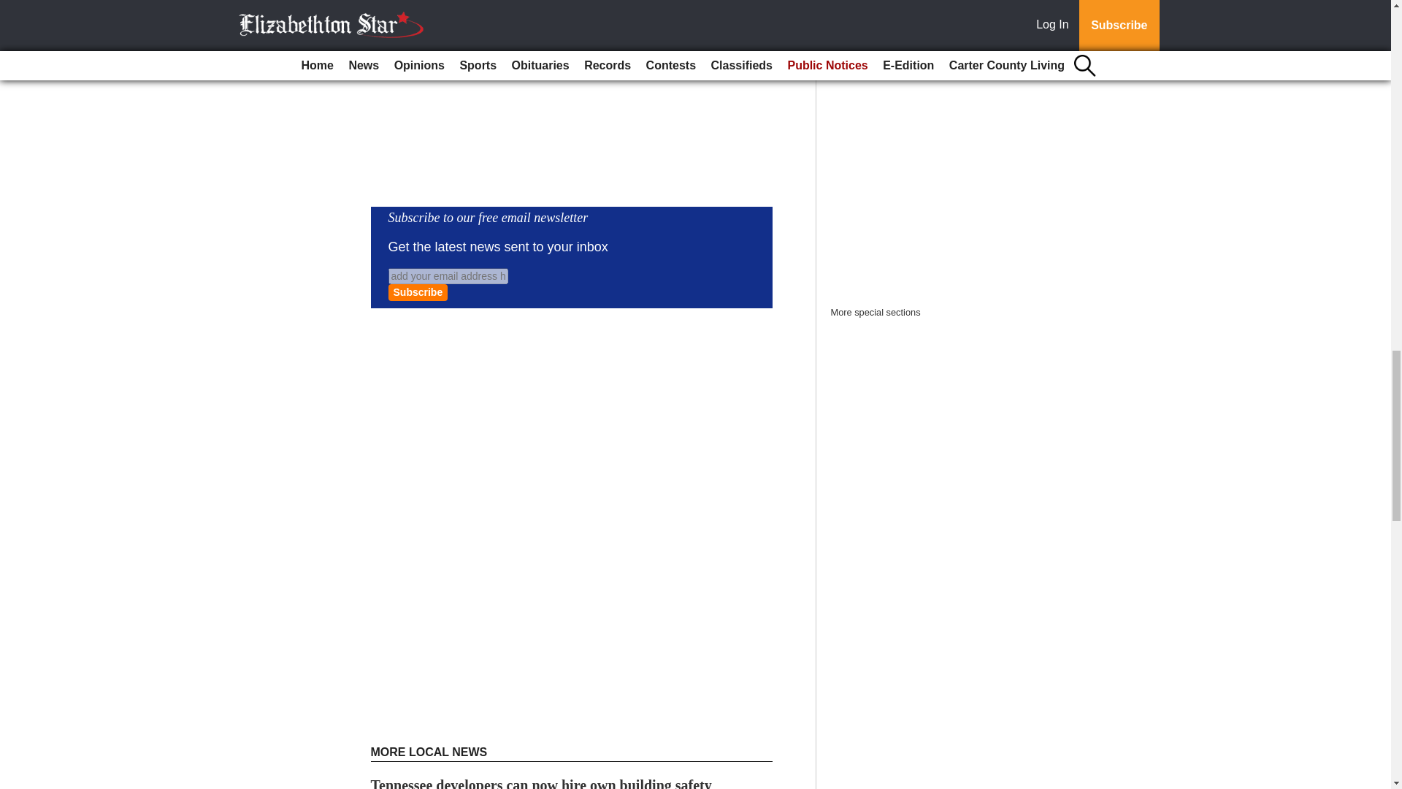 The width and height of the screenshot is (1402, 789). Describe the element at coordinates (418, 292) in the screenshot. I see `Subscribe` at that location.